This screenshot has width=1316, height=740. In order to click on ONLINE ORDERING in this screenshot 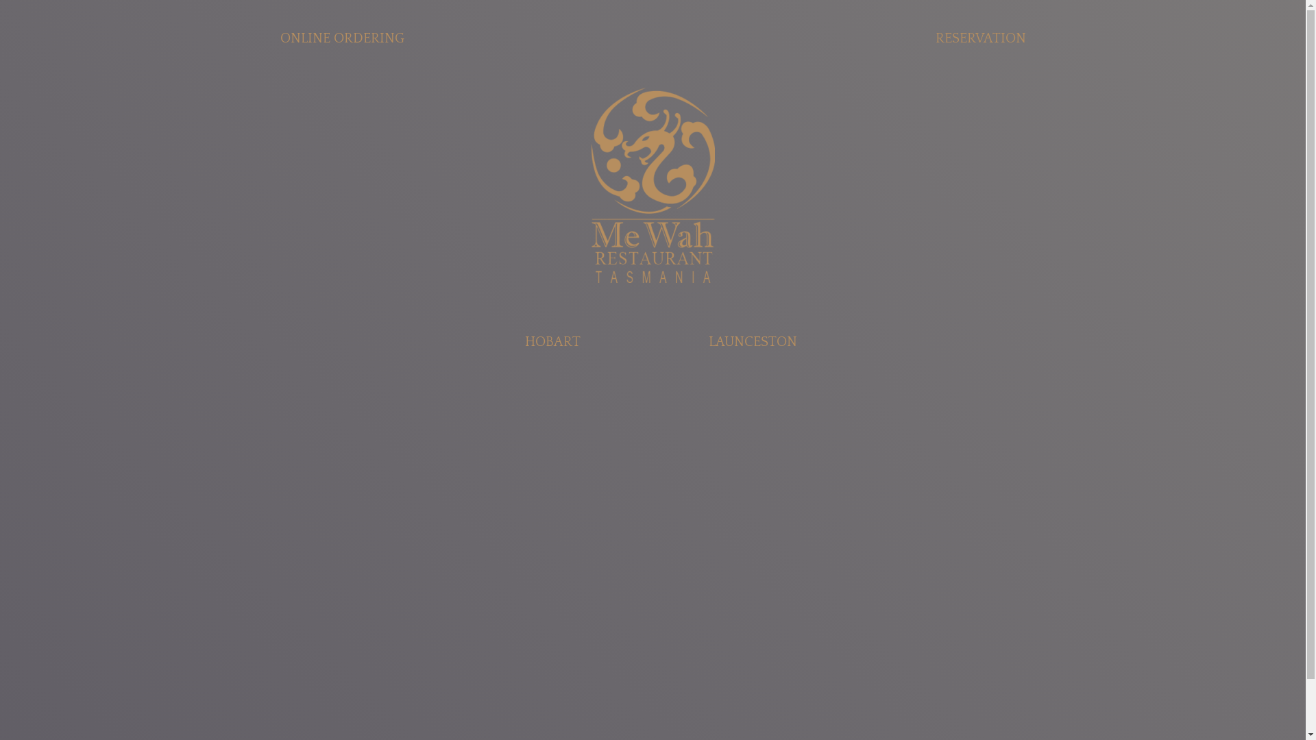, I will do `click(341, 38)`.